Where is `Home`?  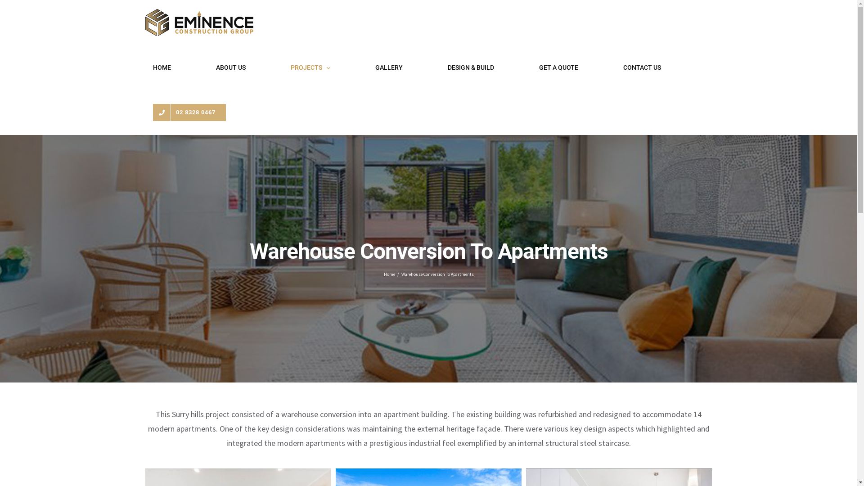 Home is located at coordinates (389, 274).